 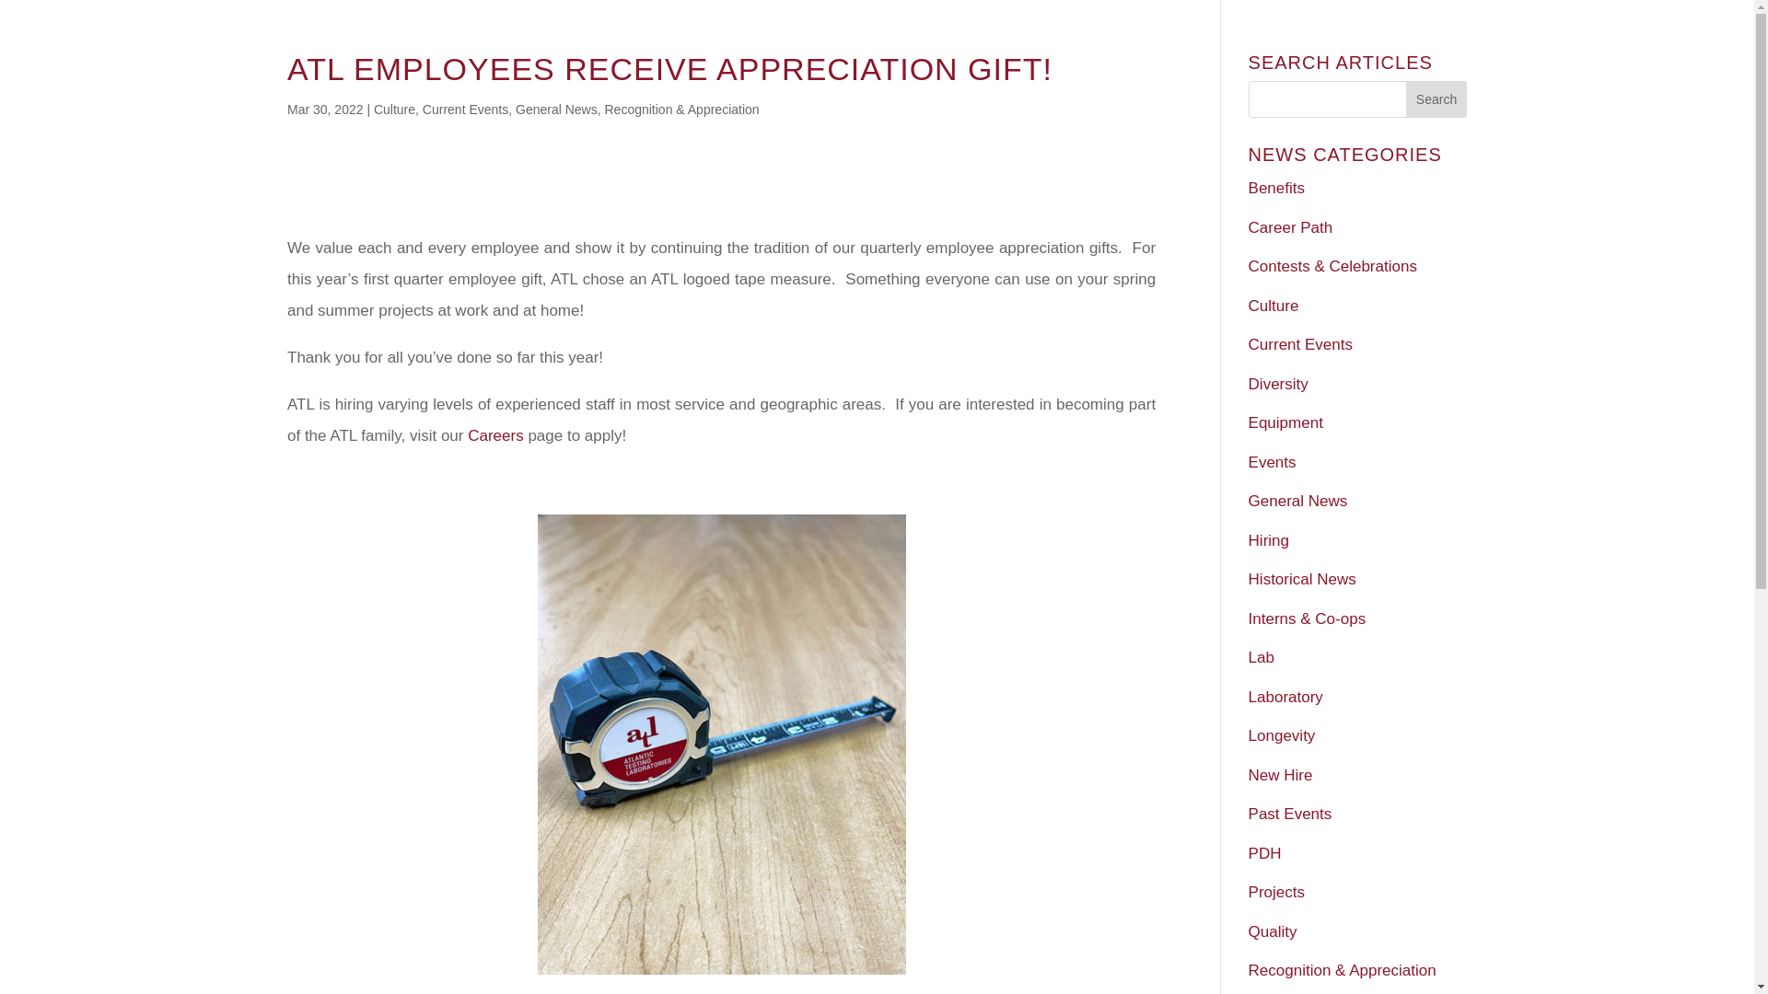 I want to click on Culture, so click(x=394, y=110).